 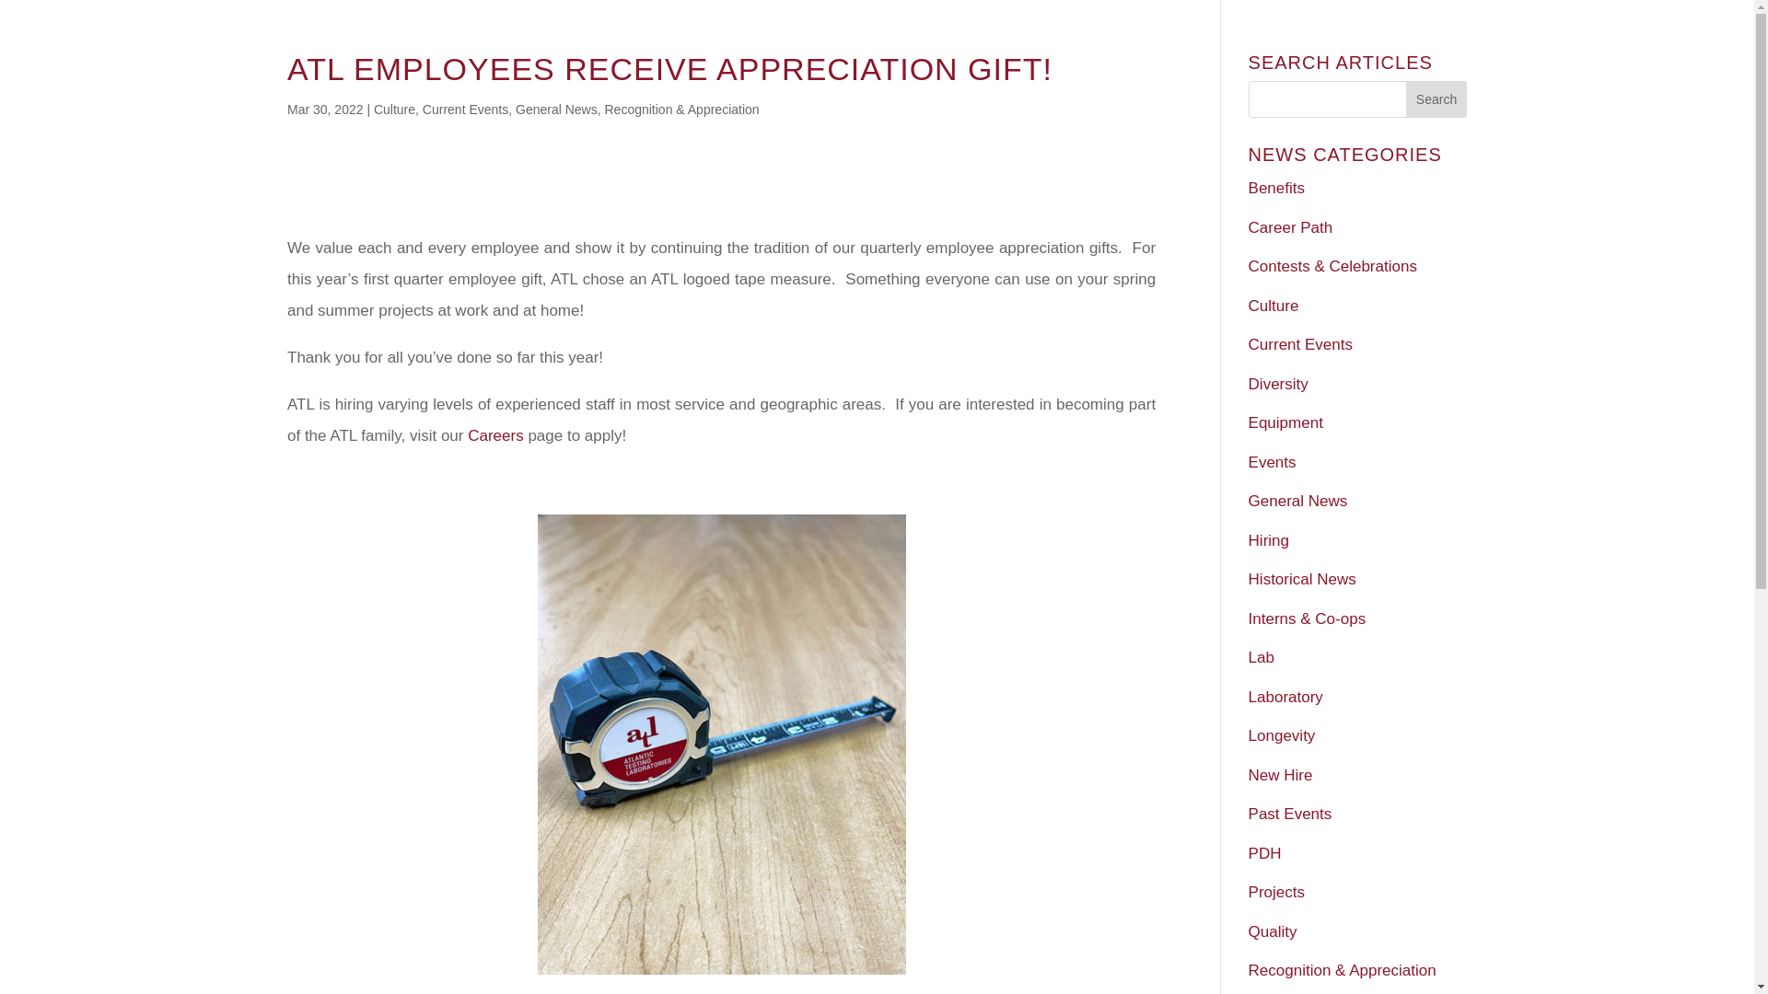 I want to click on Culture, so click(x=394, y=110).